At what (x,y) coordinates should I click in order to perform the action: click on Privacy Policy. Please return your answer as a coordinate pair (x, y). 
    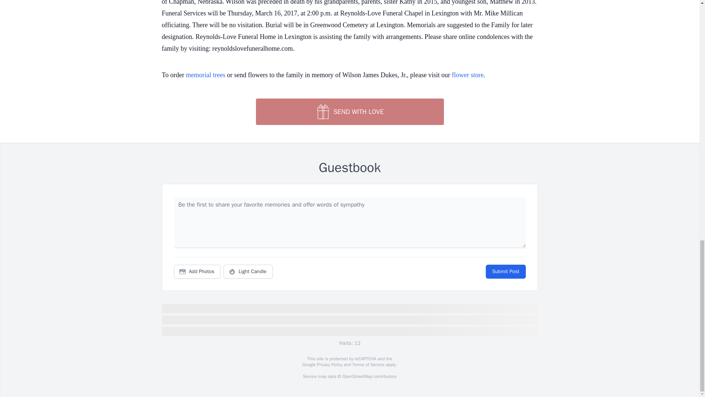
    Looking at the image, I should click on (329, 365).